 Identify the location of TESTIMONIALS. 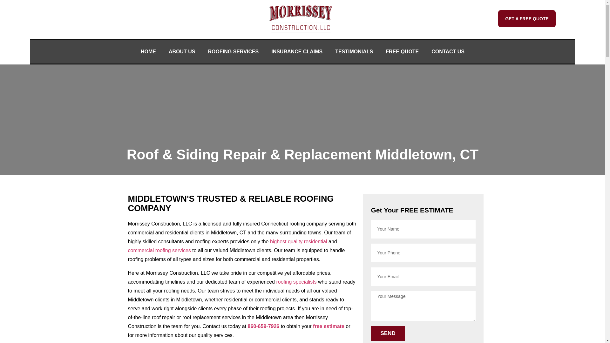
(354, 52).